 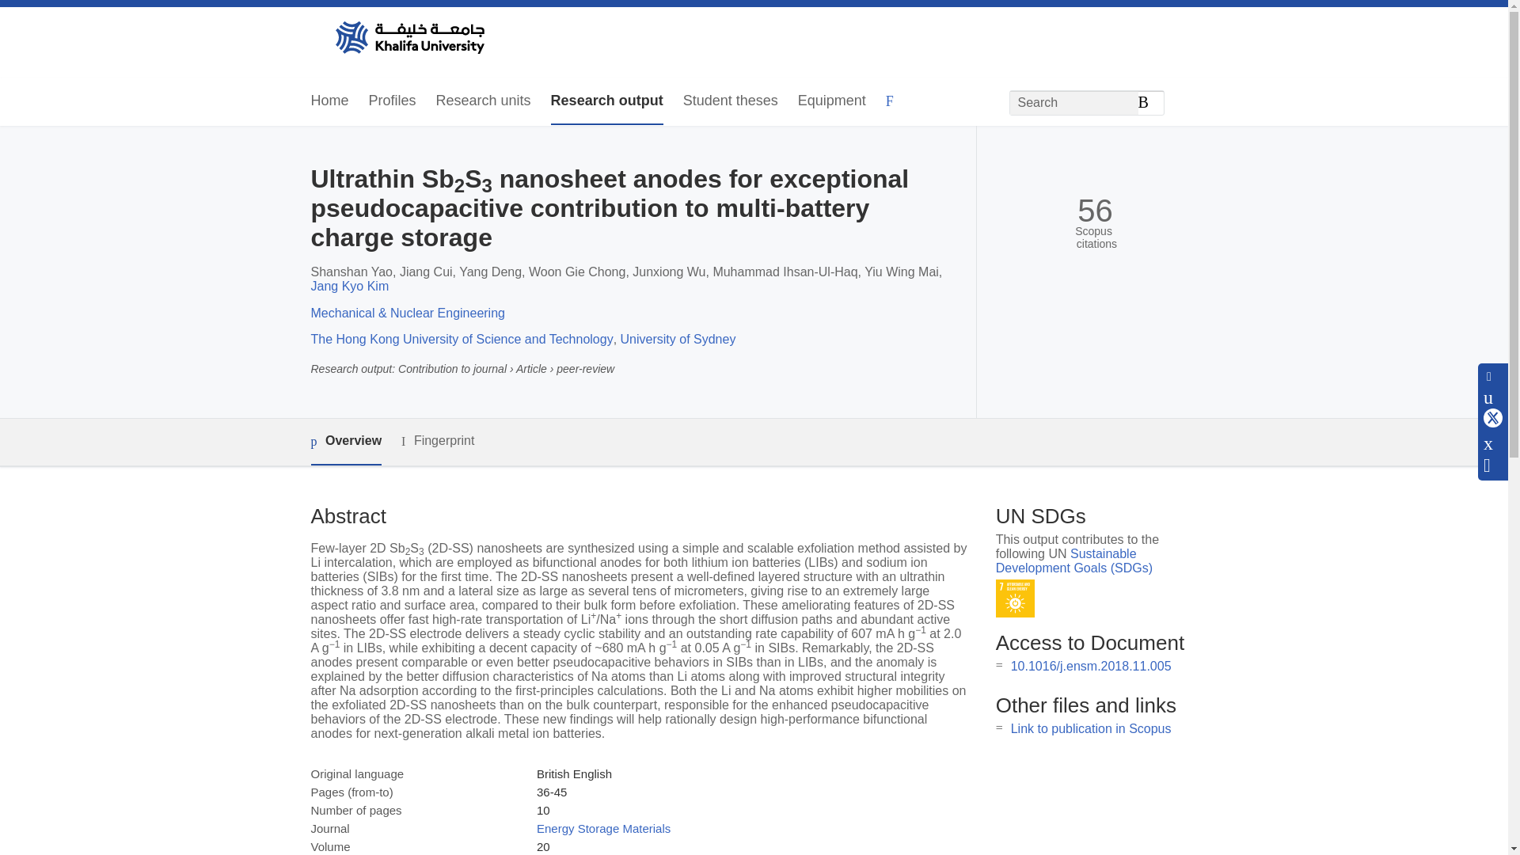 I want to click on Overview, so click(x=345, y=442).